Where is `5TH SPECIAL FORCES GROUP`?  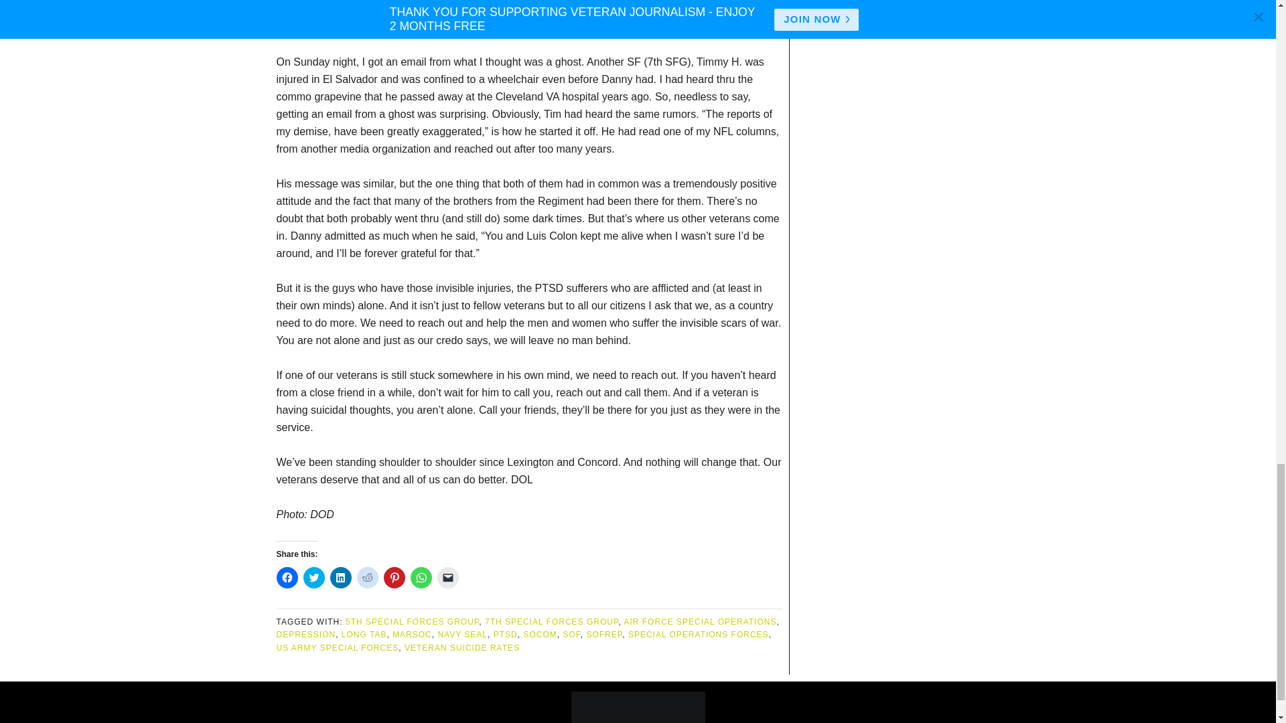 5TH SPECIAL FORCES GROUP is located at coordinates (412, 622).